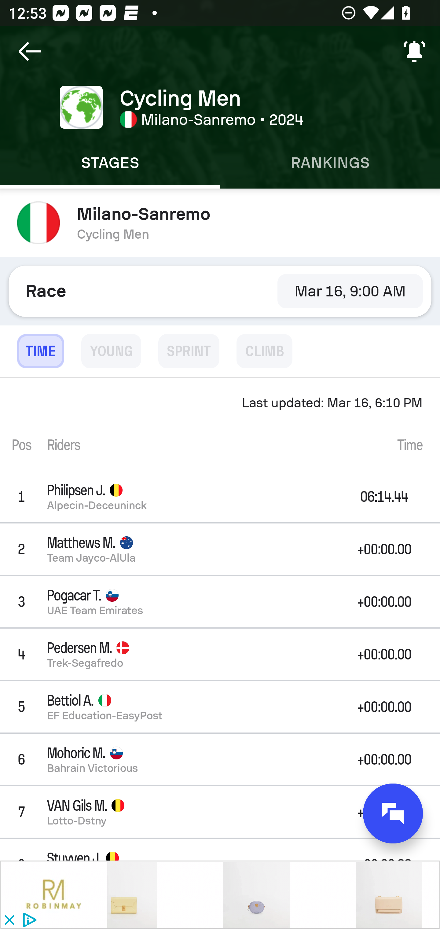 This screenshot has width=440, height=929. I want to click on privacy_small, so click(28, 920).